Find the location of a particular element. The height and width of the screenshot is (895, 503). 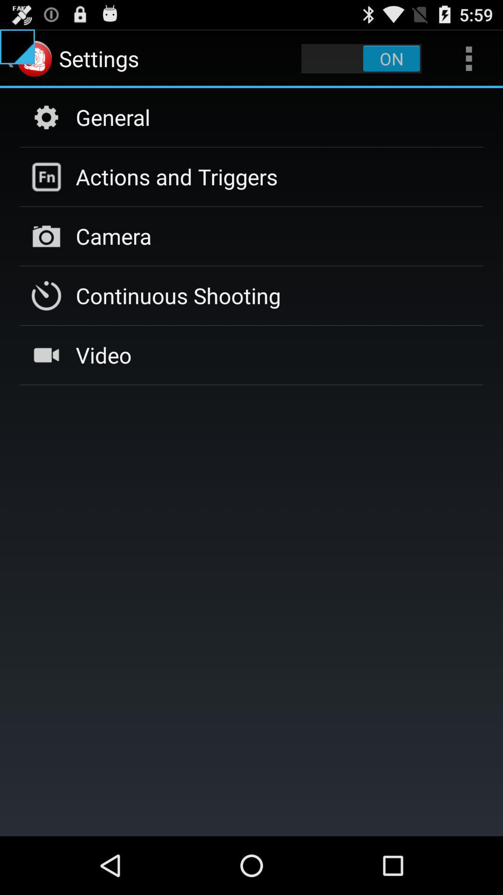

select the general is located at coordinates (113, 117).